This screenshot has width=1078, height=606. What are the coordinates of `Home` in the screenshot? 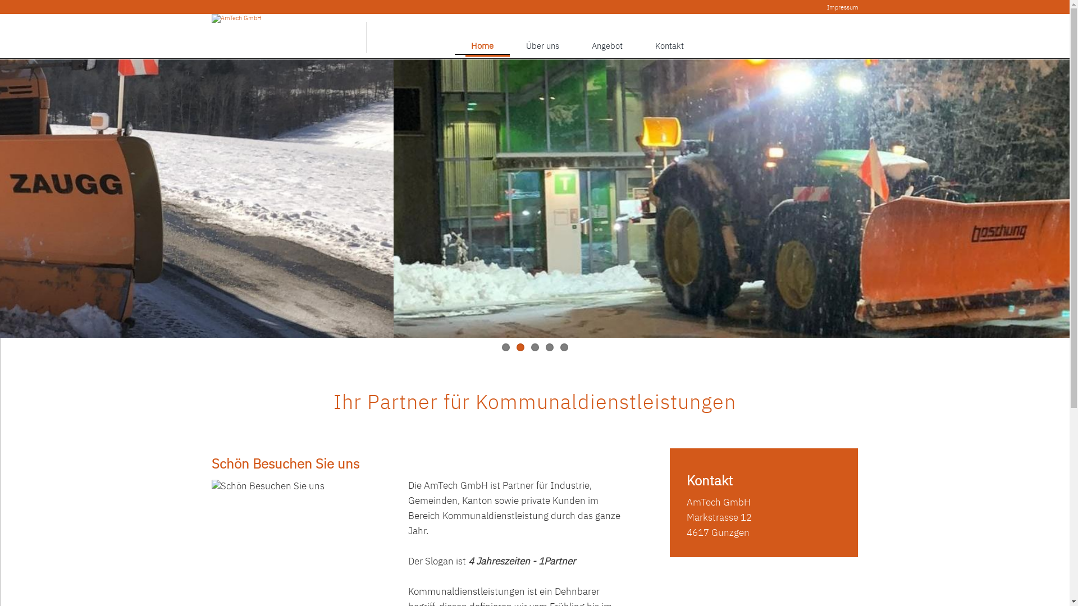 It's located at (482, 46).